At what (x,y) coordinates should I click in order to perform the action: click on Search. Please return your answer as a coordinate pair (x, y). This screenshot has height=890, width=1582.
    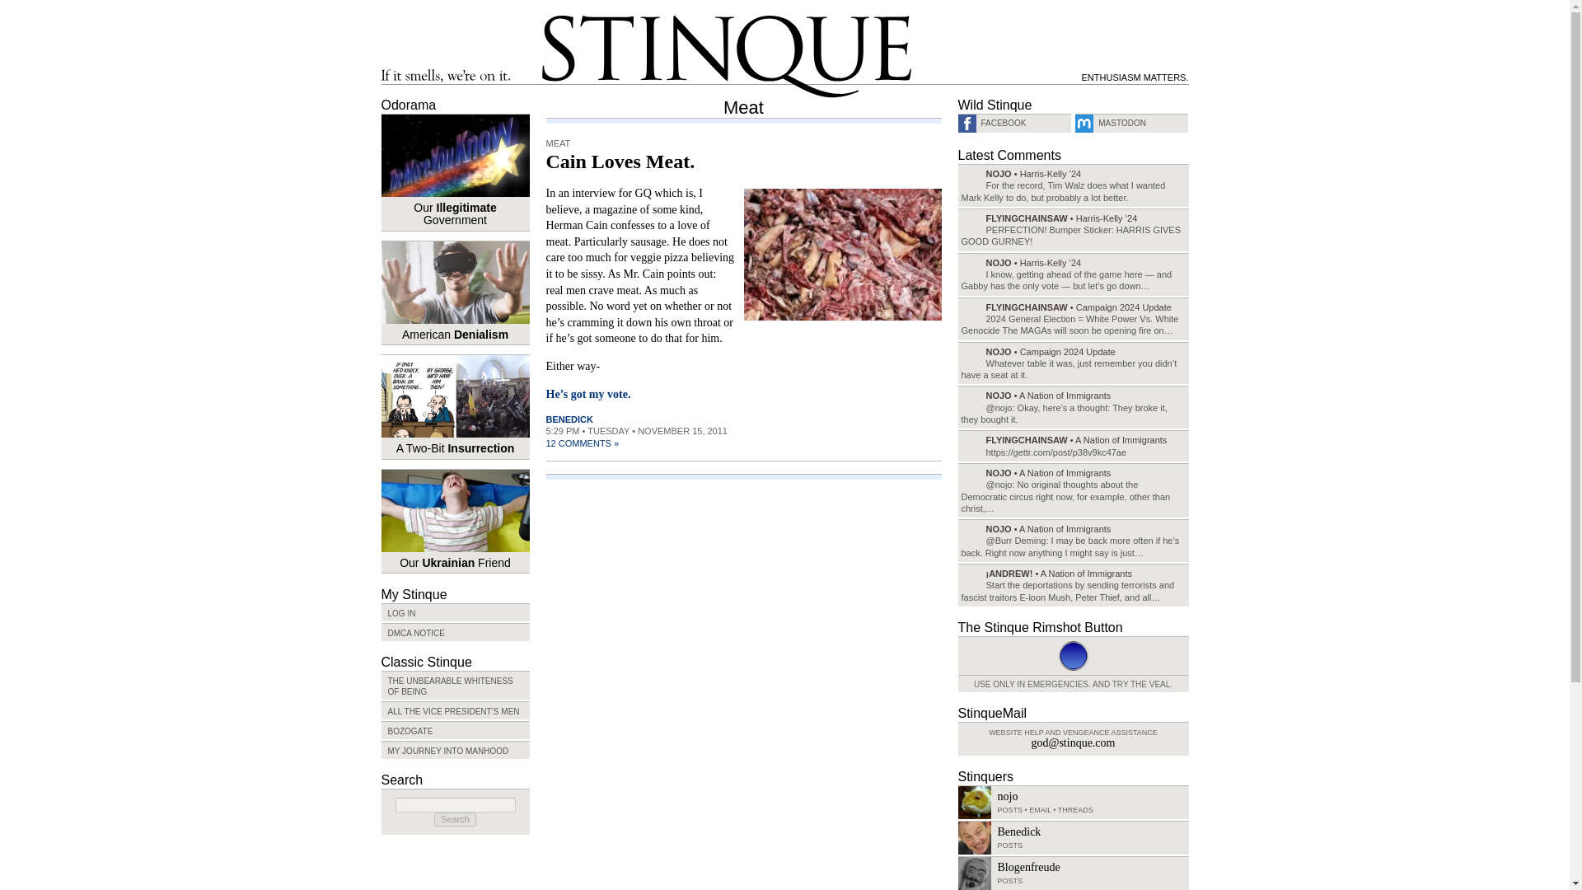
    Looking at the image, I should click on (455, 819).